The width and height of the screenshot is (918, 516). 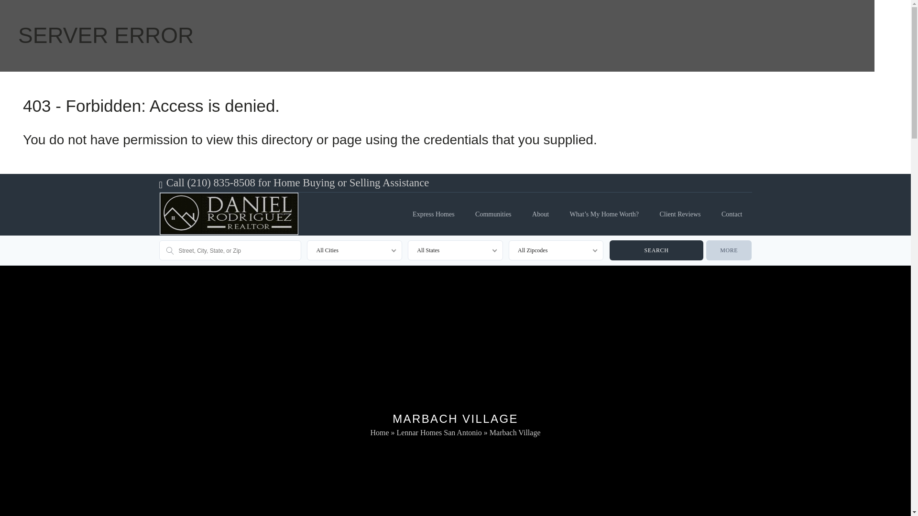 I want to click on Client Reviews, so click(x=680, y=209).